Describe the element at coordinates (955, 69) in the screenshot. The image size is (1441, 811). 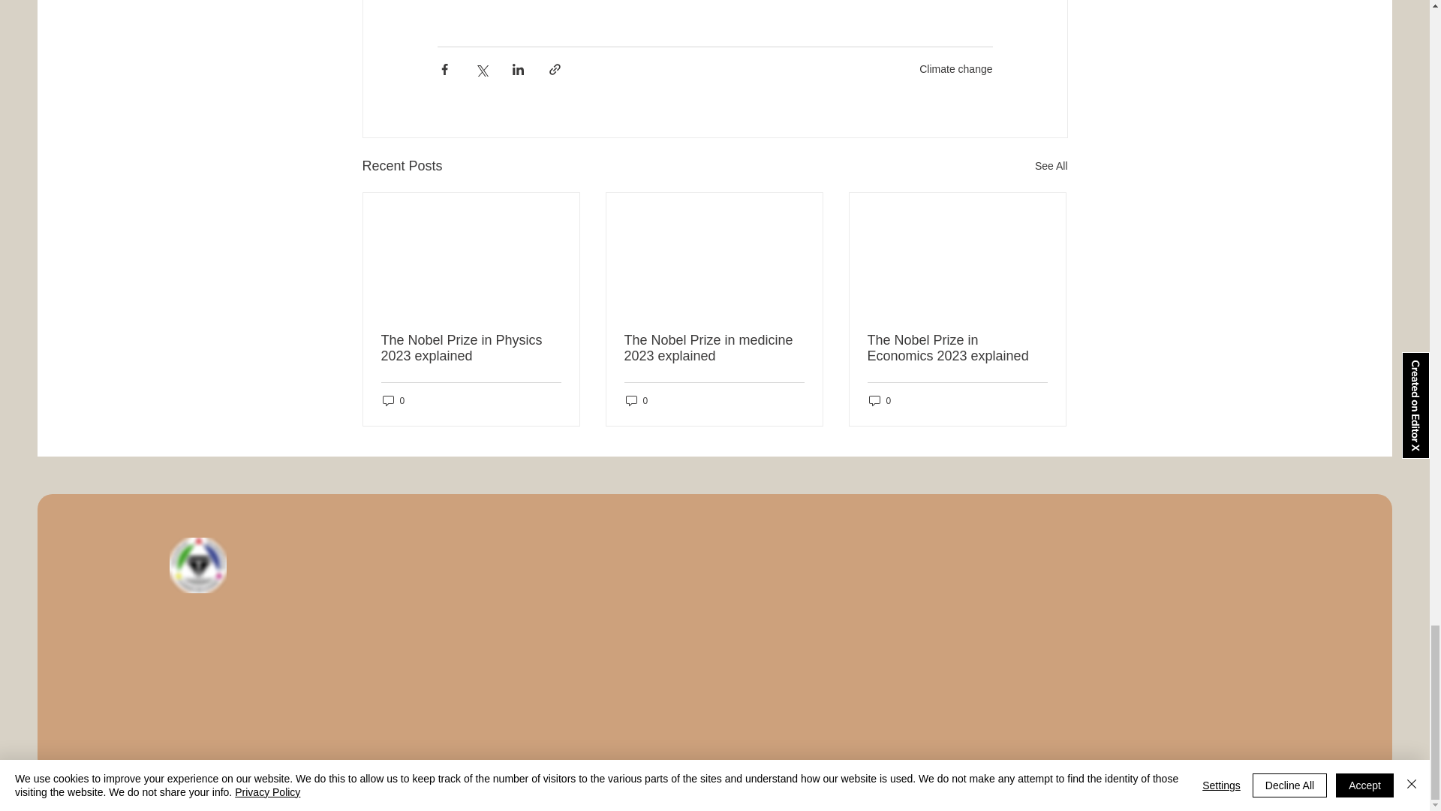
I see `Climate change` at that location.